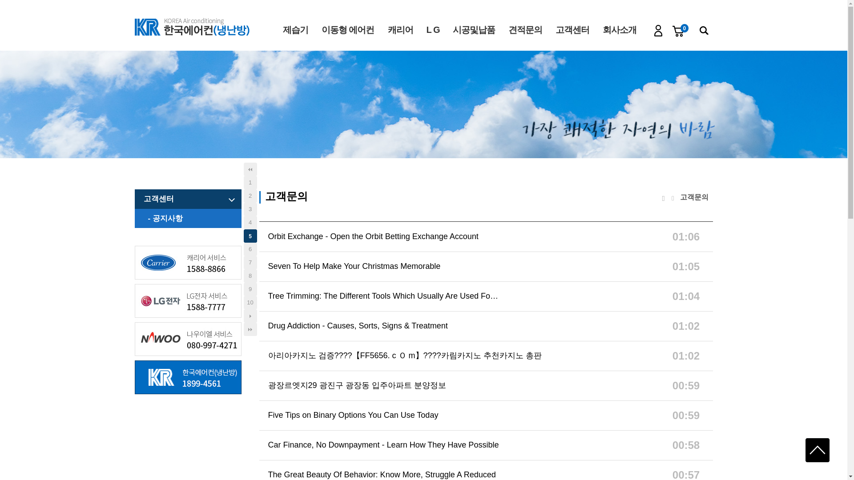 The image size is (854, 480). Describe the element at coordinates (433, 29) in the screenshot. I see `L G` at that location.